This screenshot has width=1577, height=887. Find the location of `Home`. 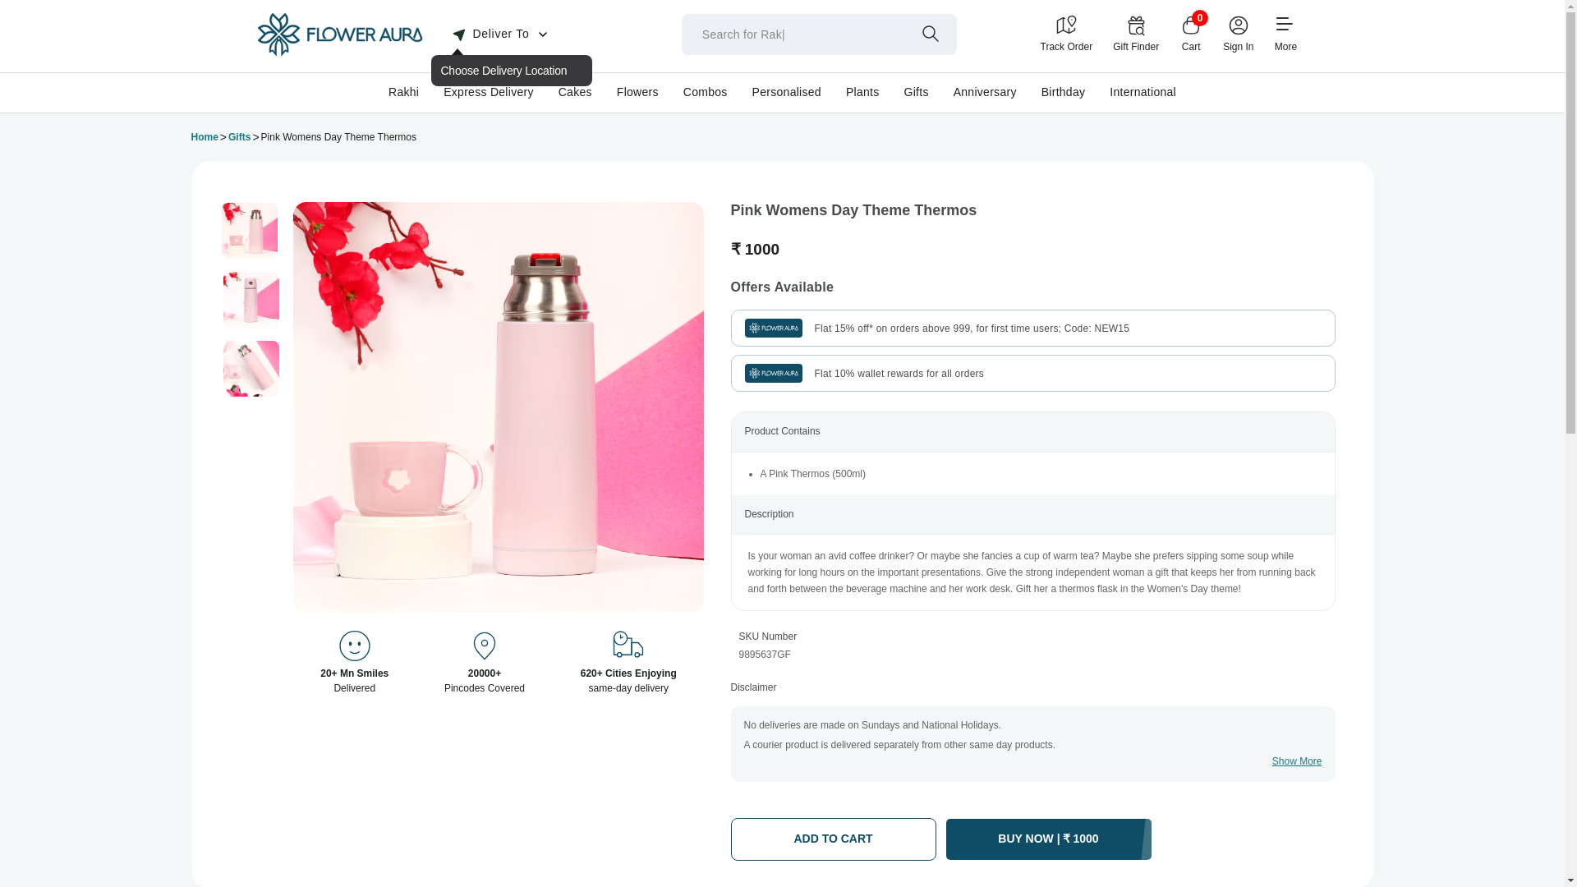

Home is located at coordinates (338, 53).